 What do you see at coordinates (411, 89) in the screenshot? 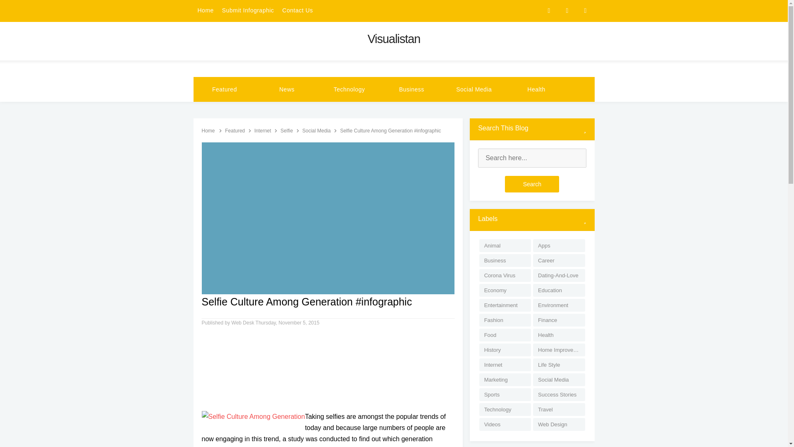
I see `Business` at bounding box center [411, 89].